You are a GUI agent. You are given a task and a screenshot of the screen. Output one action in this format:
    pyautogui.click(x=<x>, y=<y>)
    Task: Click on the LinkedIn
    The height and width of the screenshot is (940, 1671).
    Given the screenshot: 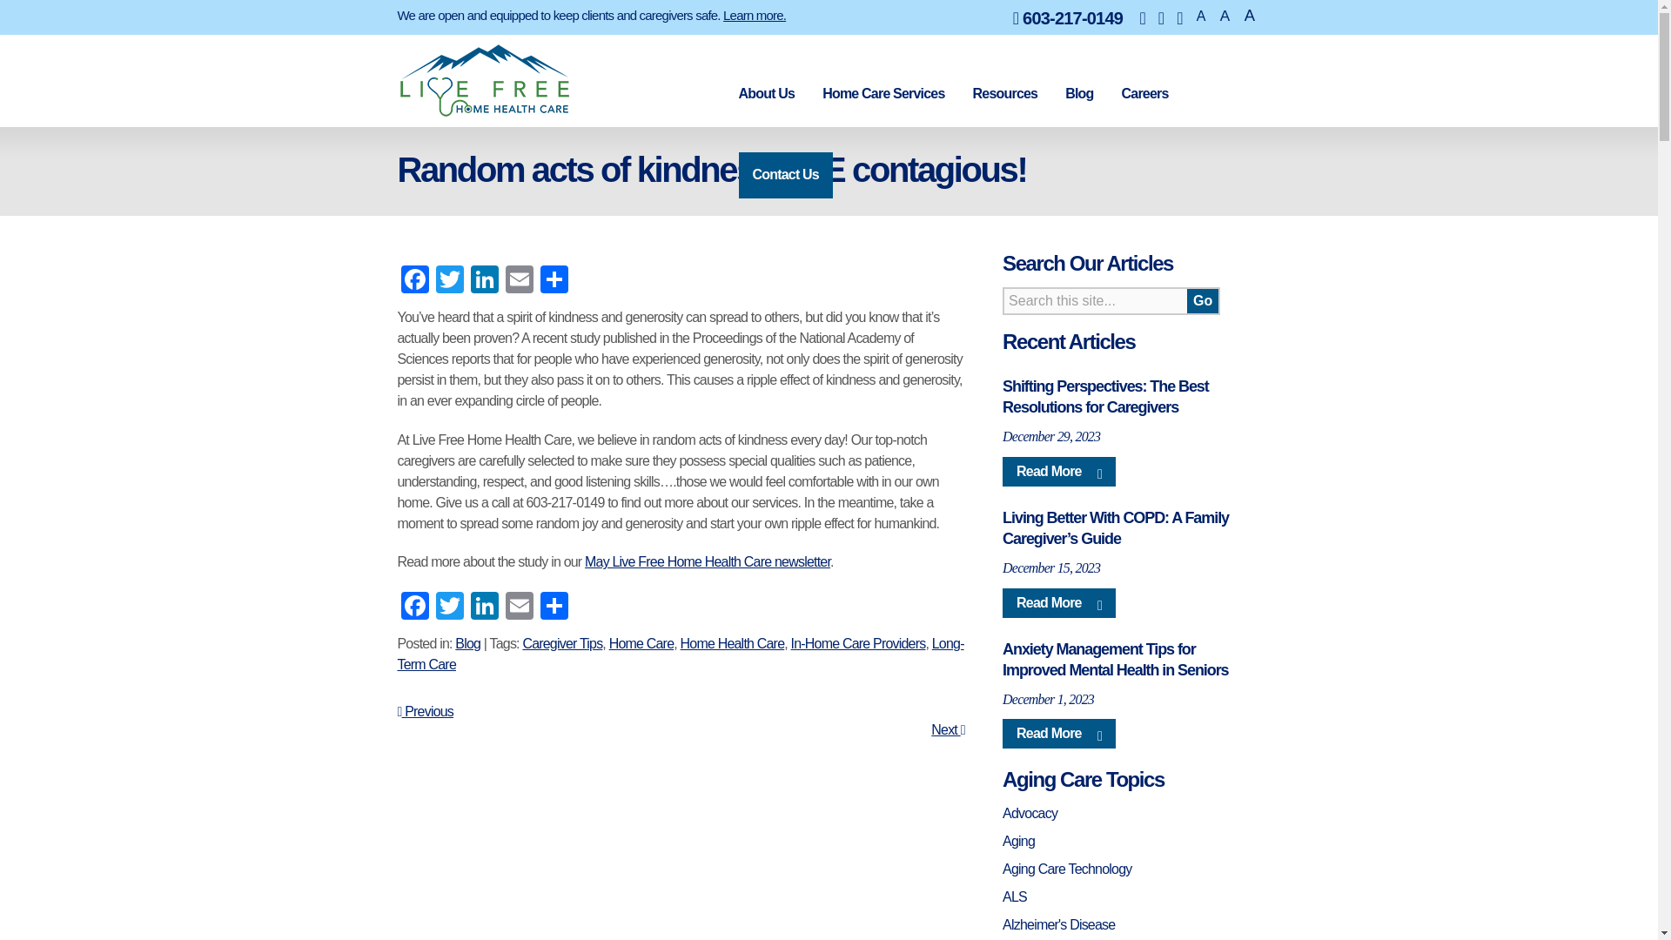 What is the action you would take?
    pyautogui.click(x=484, y=606)
    